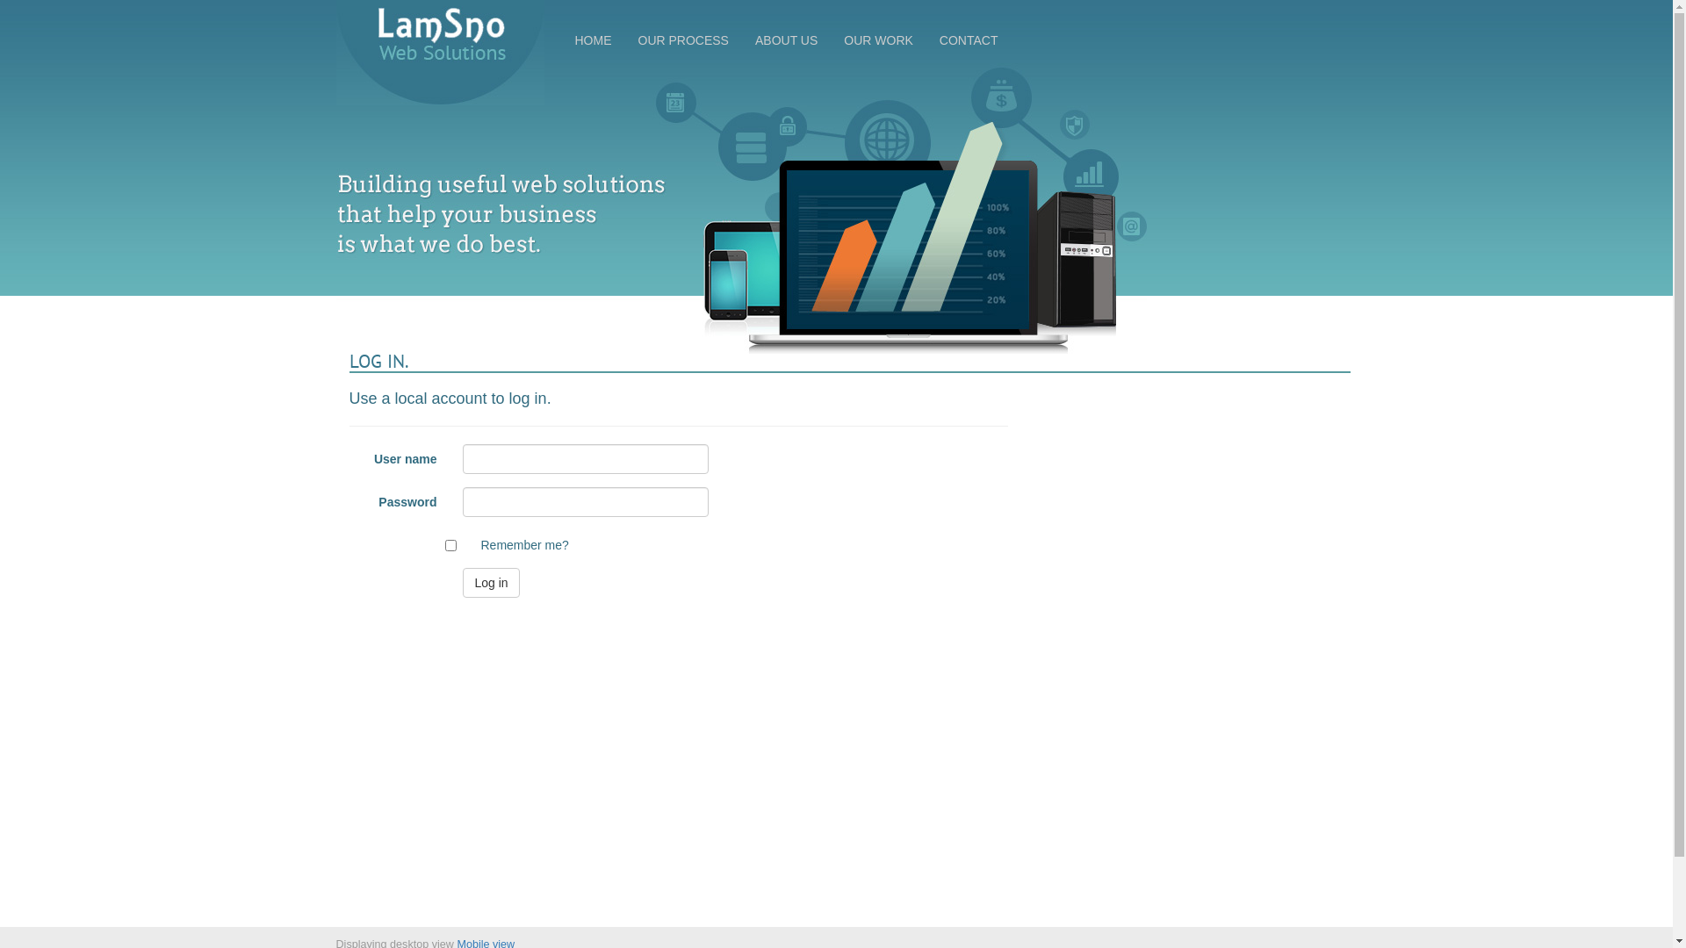  Describe the element at coordinates (683, 40) in the screenshot. I see `OUR PROCESS` at that location.